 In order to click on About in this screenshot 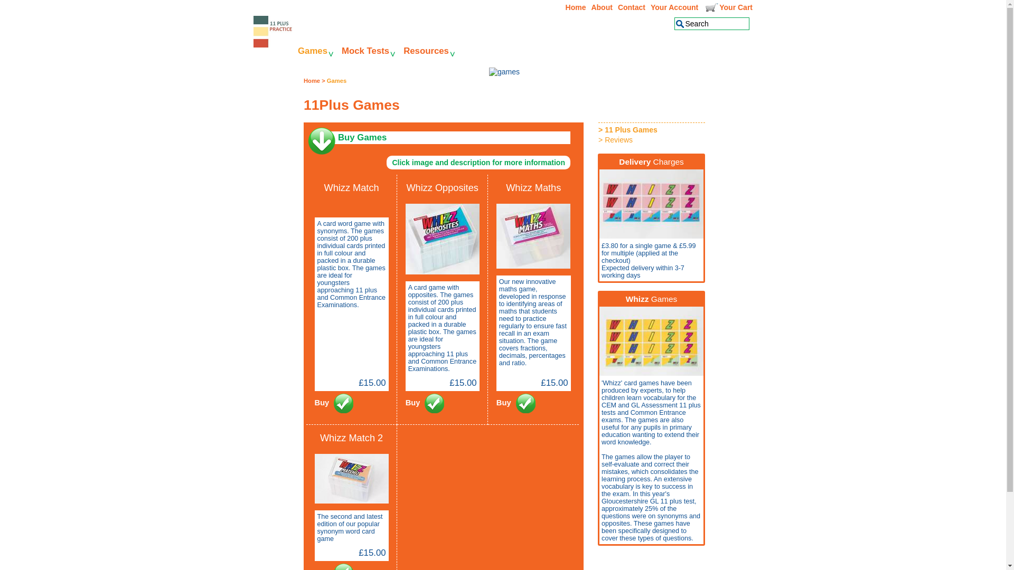, I will do `click(602, 7)`.